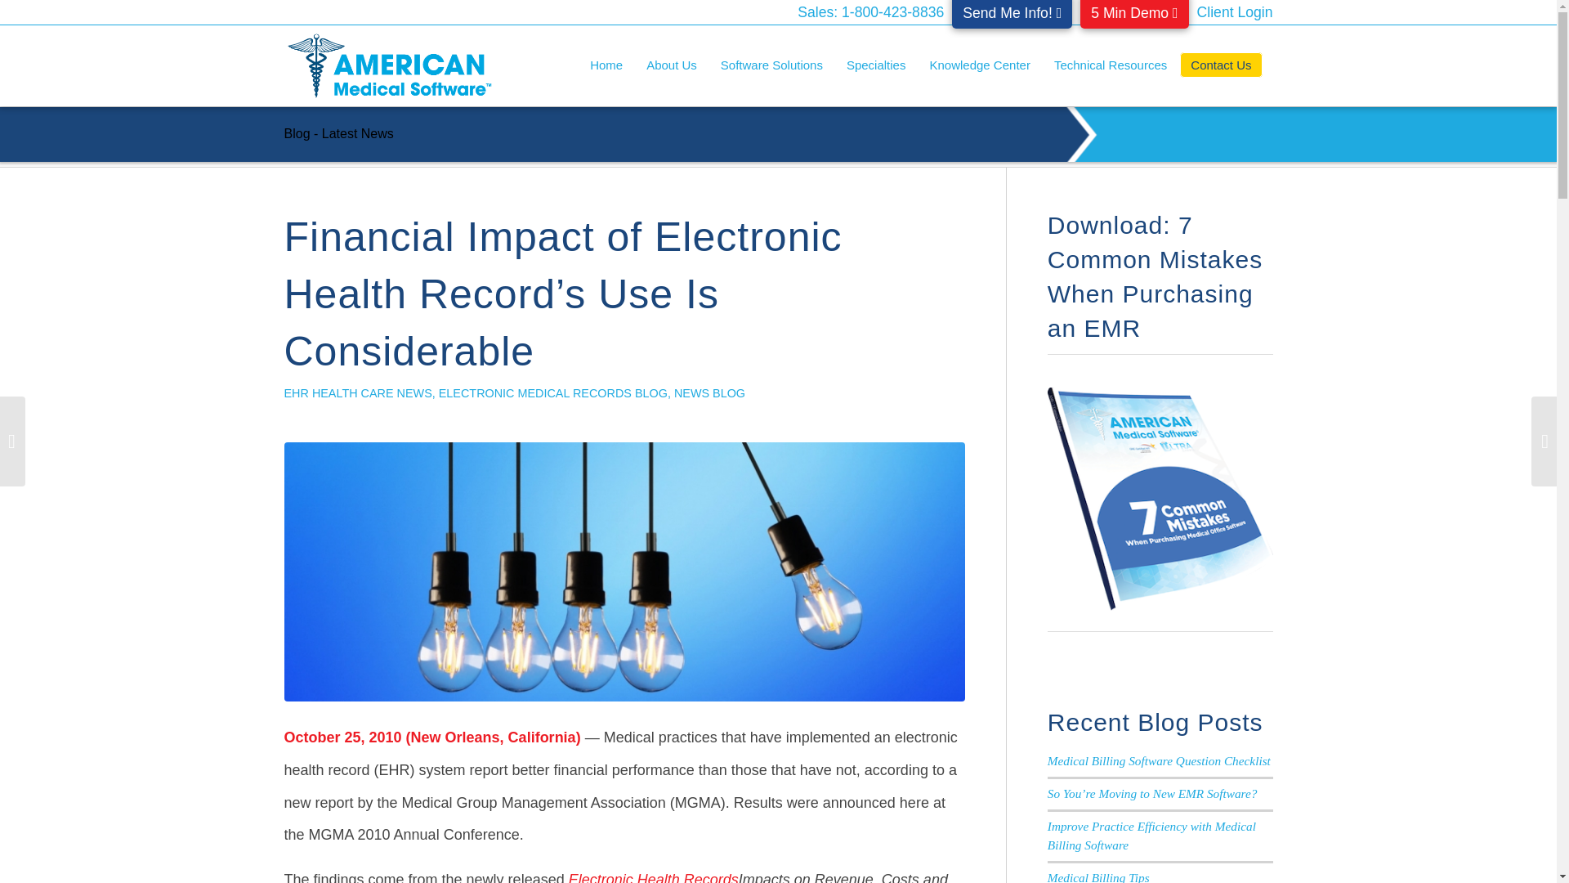 Image resolution: width=1569 pixels, height=883 pixels. Describe the element at coordinates (881, 65) in the screenshot. I see `Specialties` at that location.